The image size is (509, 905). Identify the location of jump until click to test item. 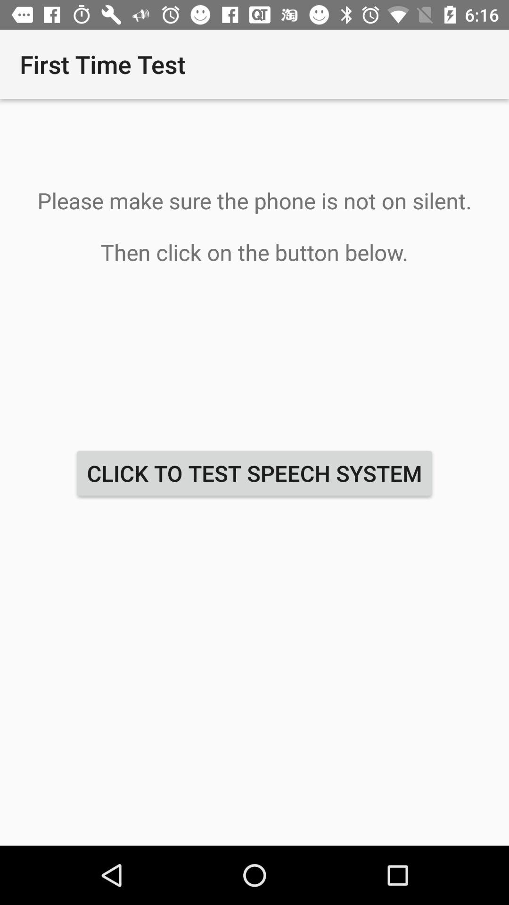
(254, 473).